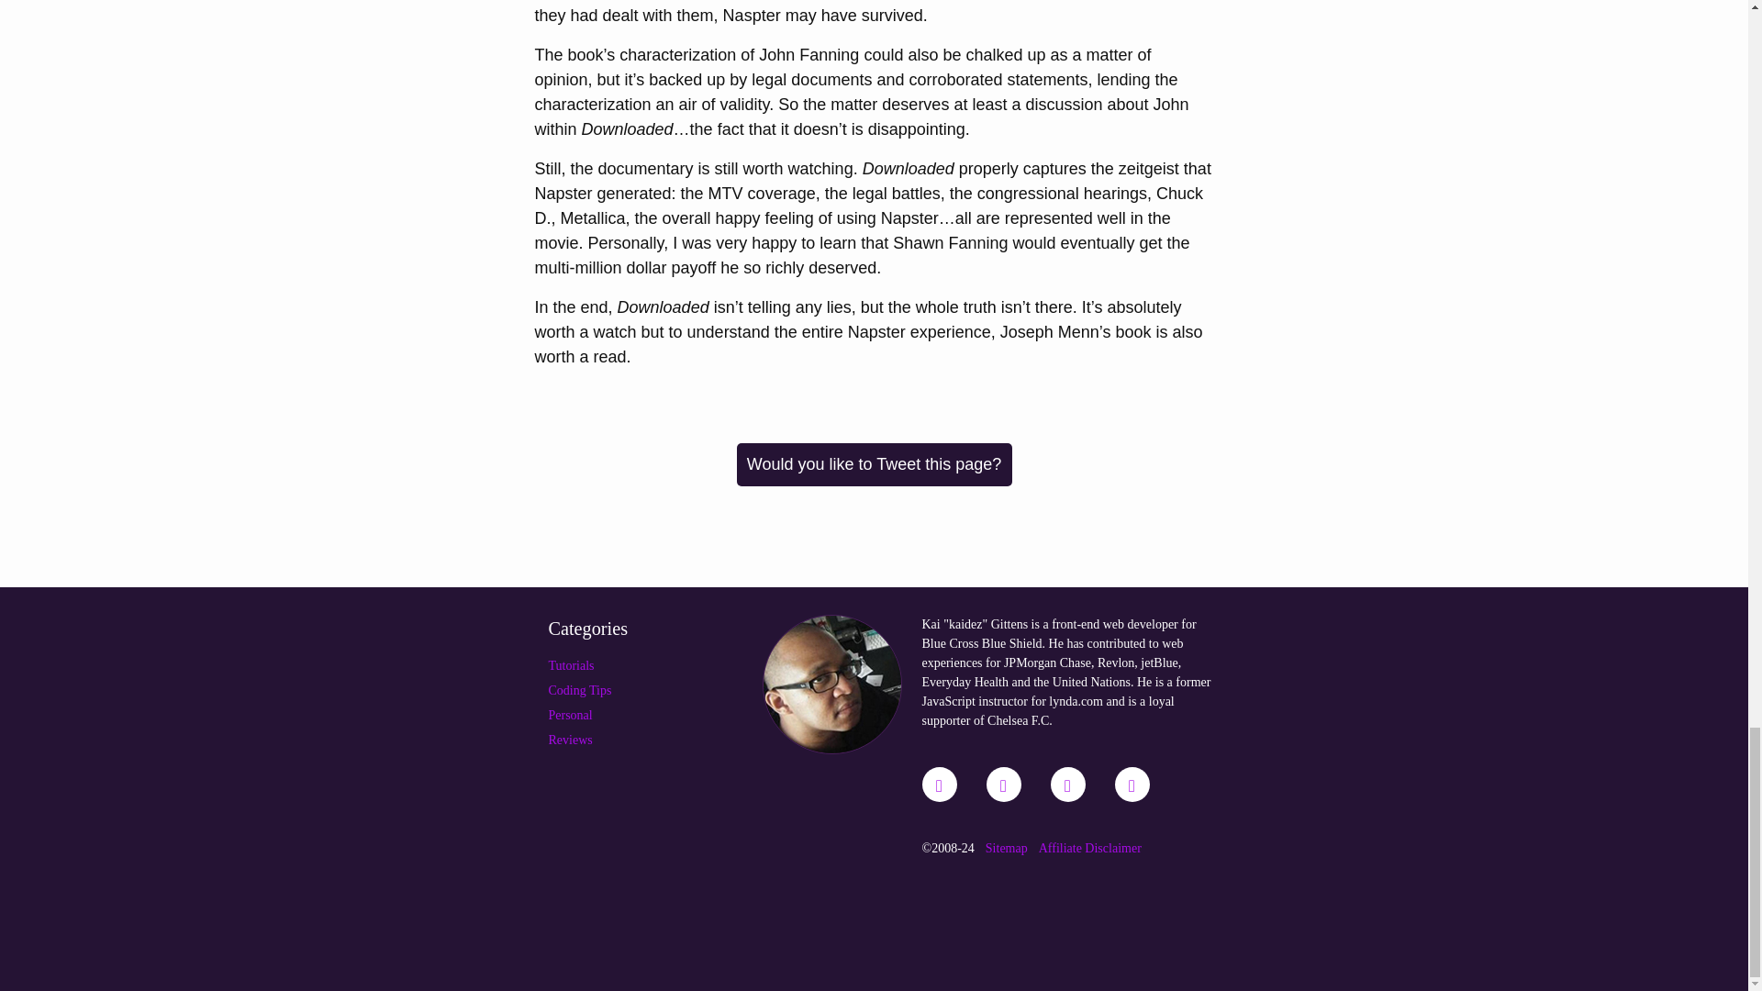  I want to click on Tutorials, so click(571, 666).